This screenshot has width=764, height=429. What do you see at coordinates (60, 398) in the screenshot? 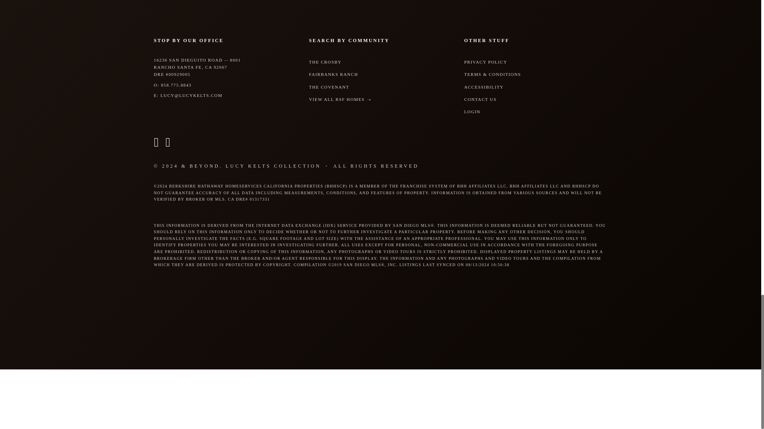
I see `DMCA.com Protection Program` at bounding box center [60, 398].